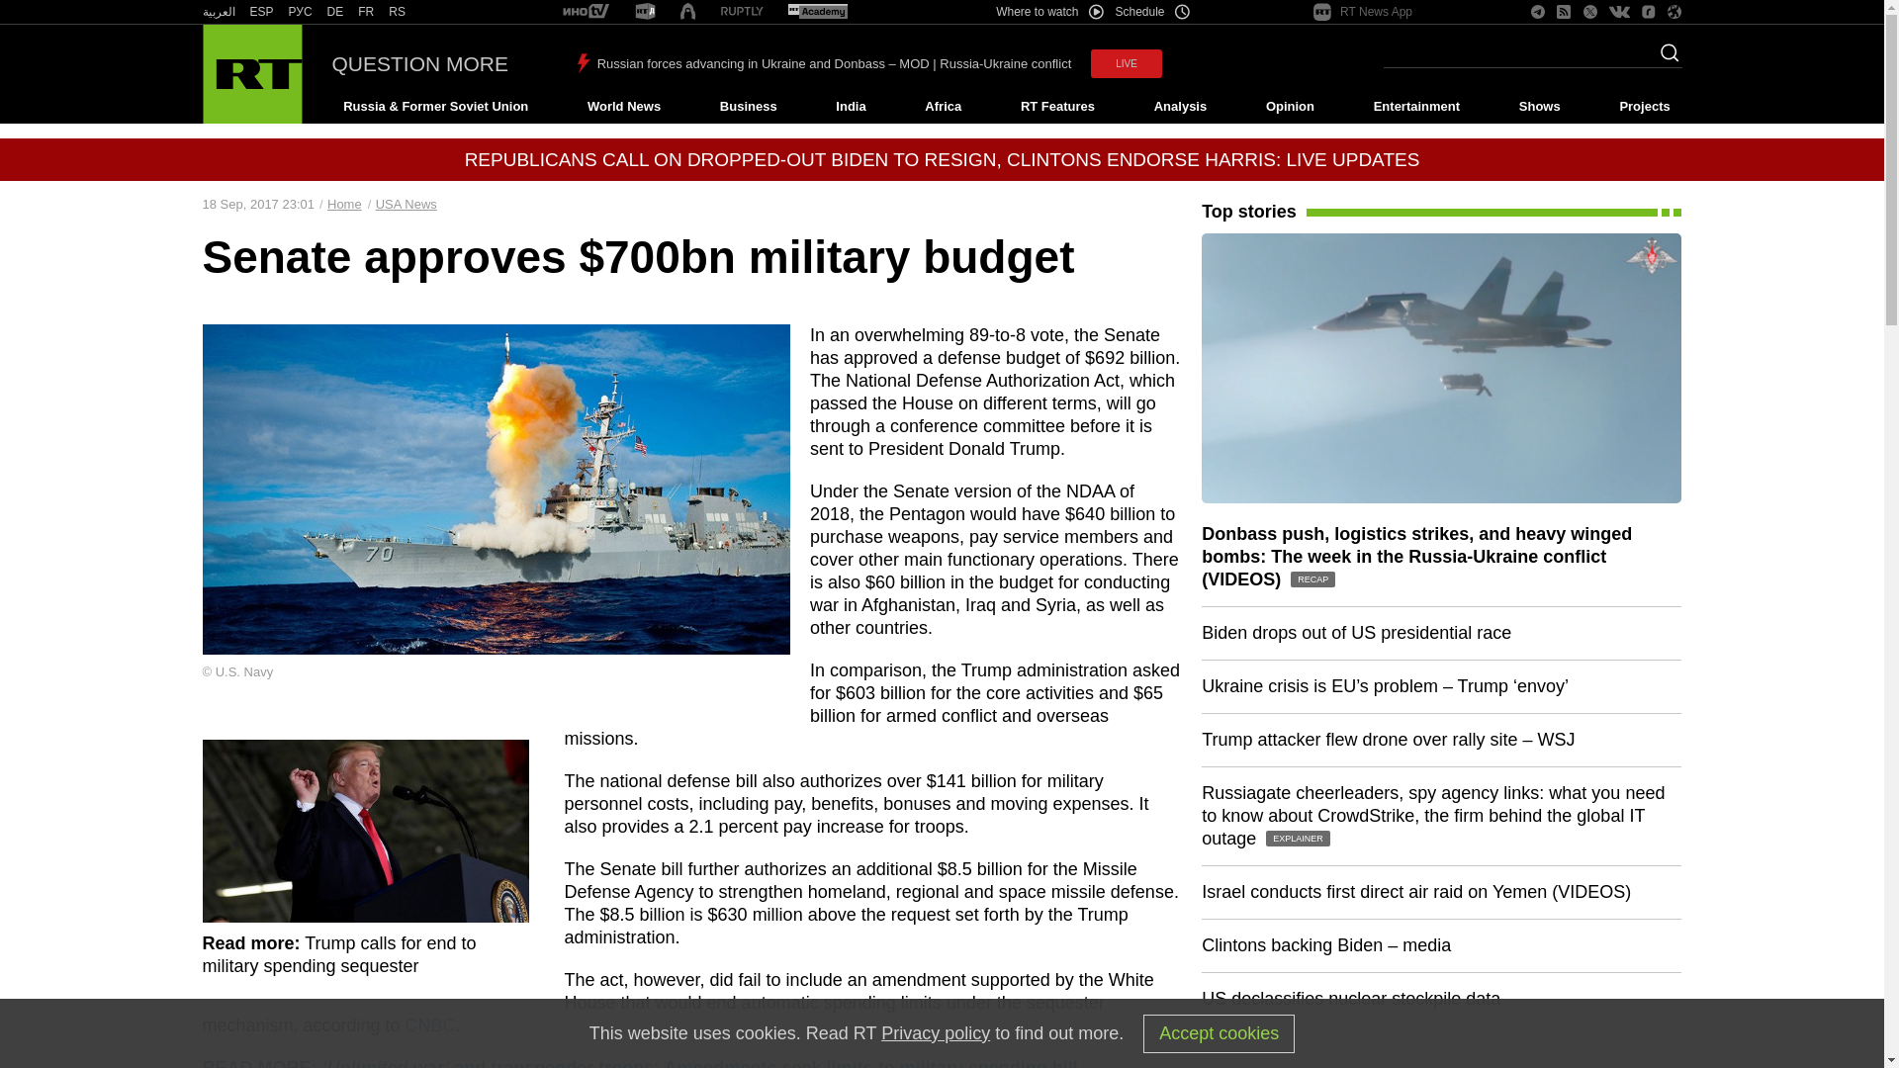 This screenshot has width=1899, height=1068. I want to click on India, so click(851, 107).